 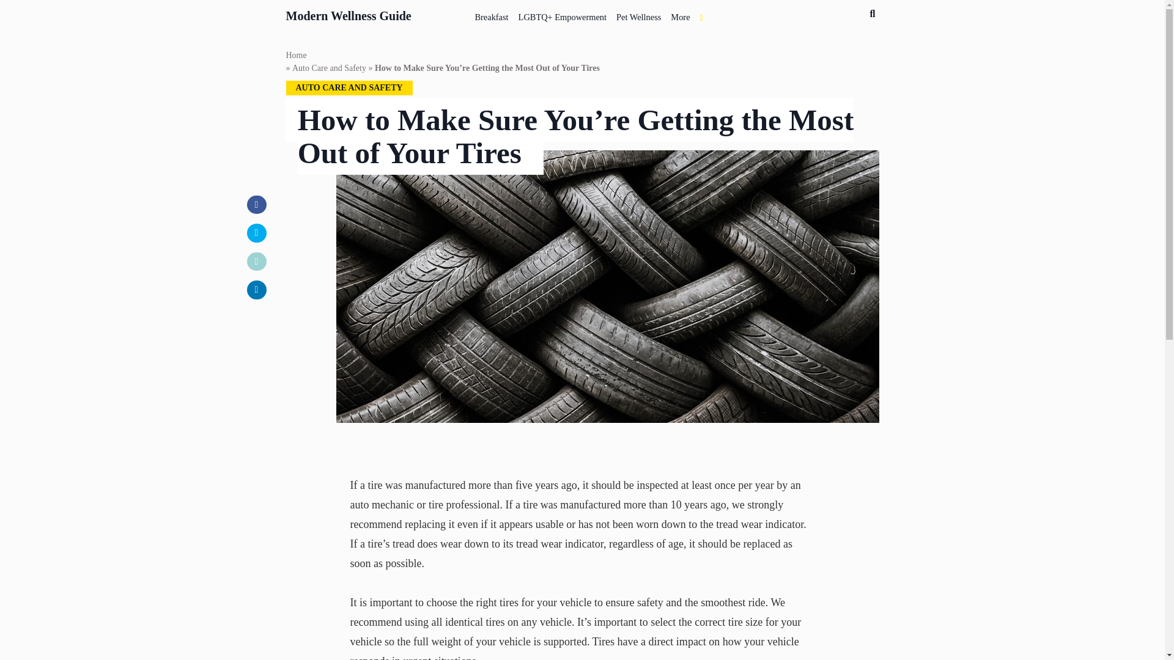 I want to click on More, so click(x=680, y=15).